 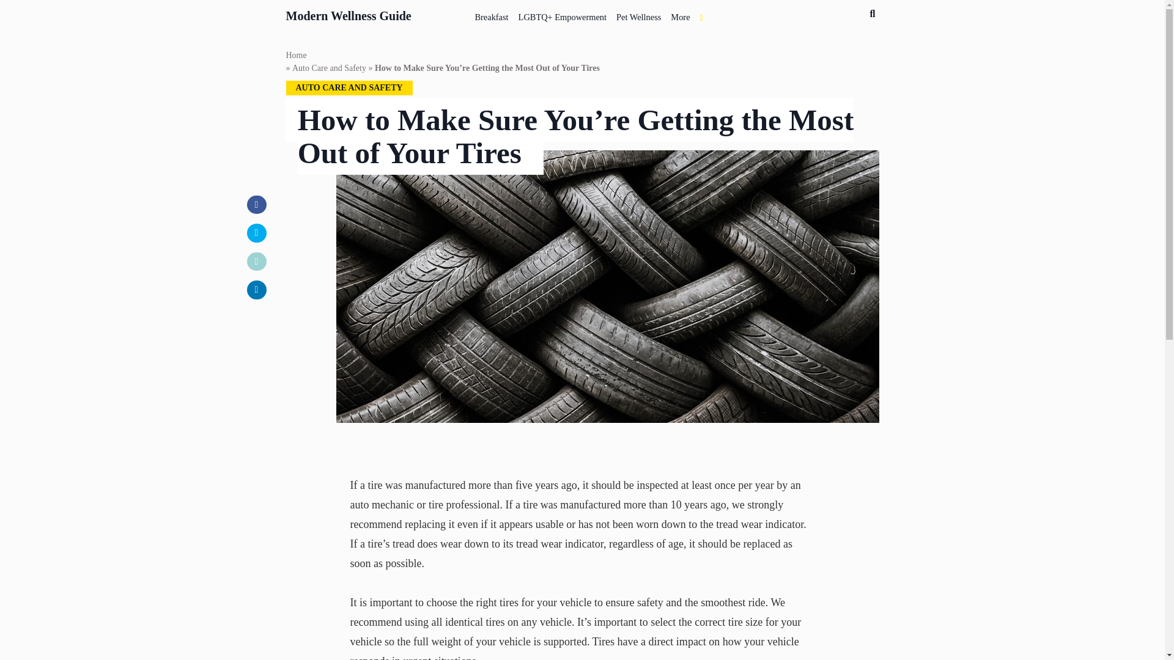 I want to click on More, so click(x=680, y=15).